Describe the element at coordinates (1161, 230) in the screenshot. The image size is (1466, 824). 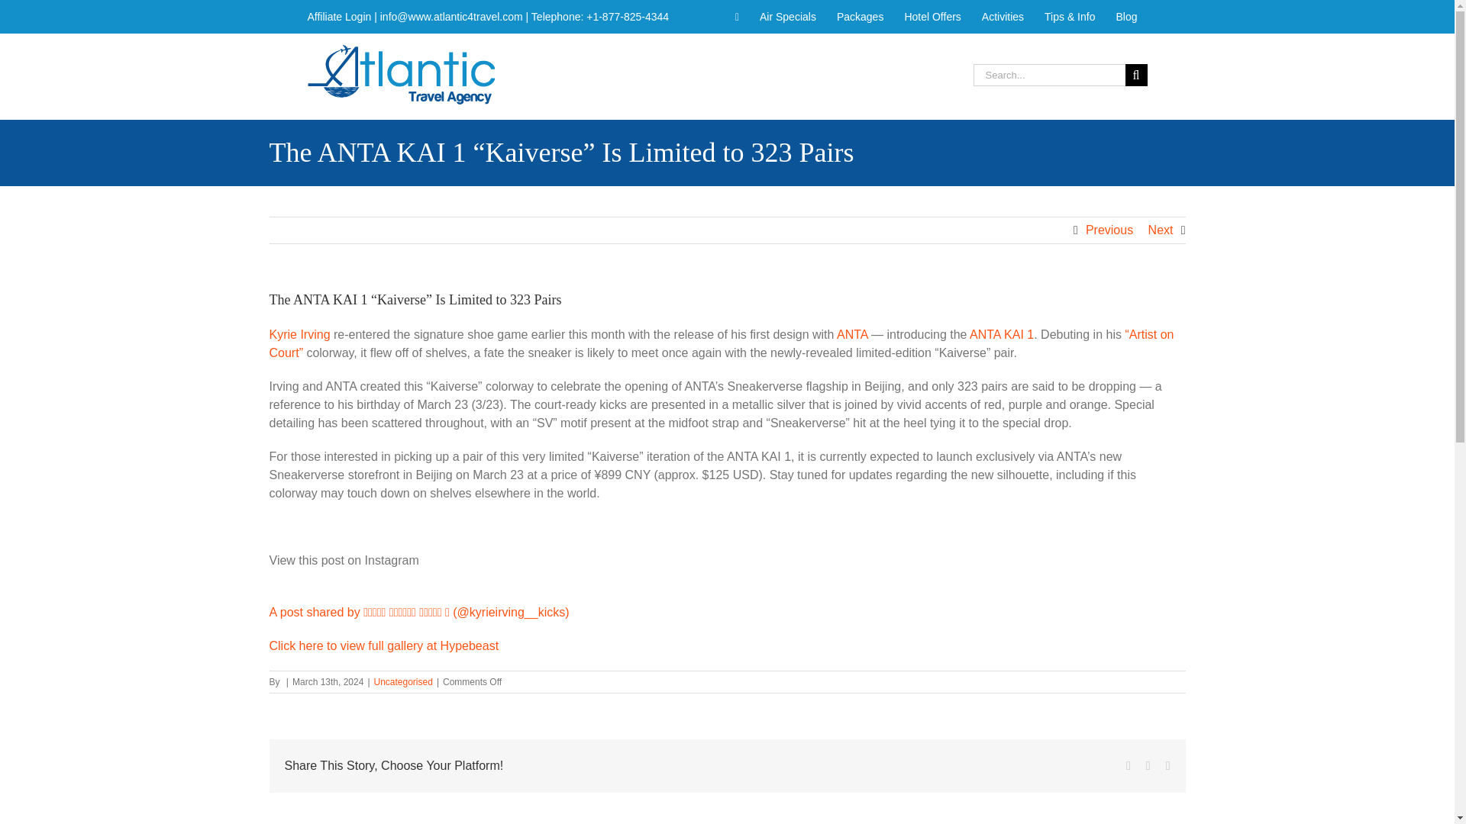
I see `Next` at that location.